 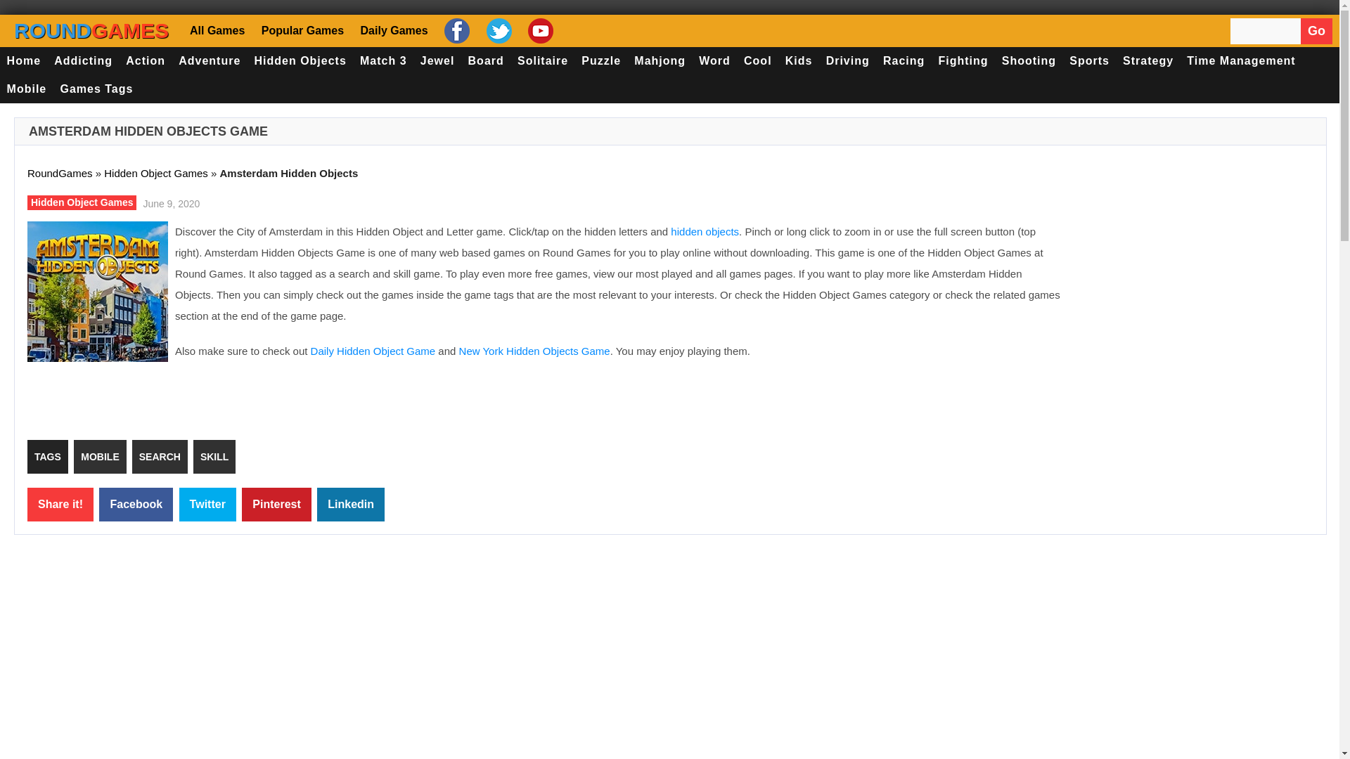 What do you see at coordinates (301, 30) in the screenshot?
I see `Popular Games` at bounding box center [301, 30].